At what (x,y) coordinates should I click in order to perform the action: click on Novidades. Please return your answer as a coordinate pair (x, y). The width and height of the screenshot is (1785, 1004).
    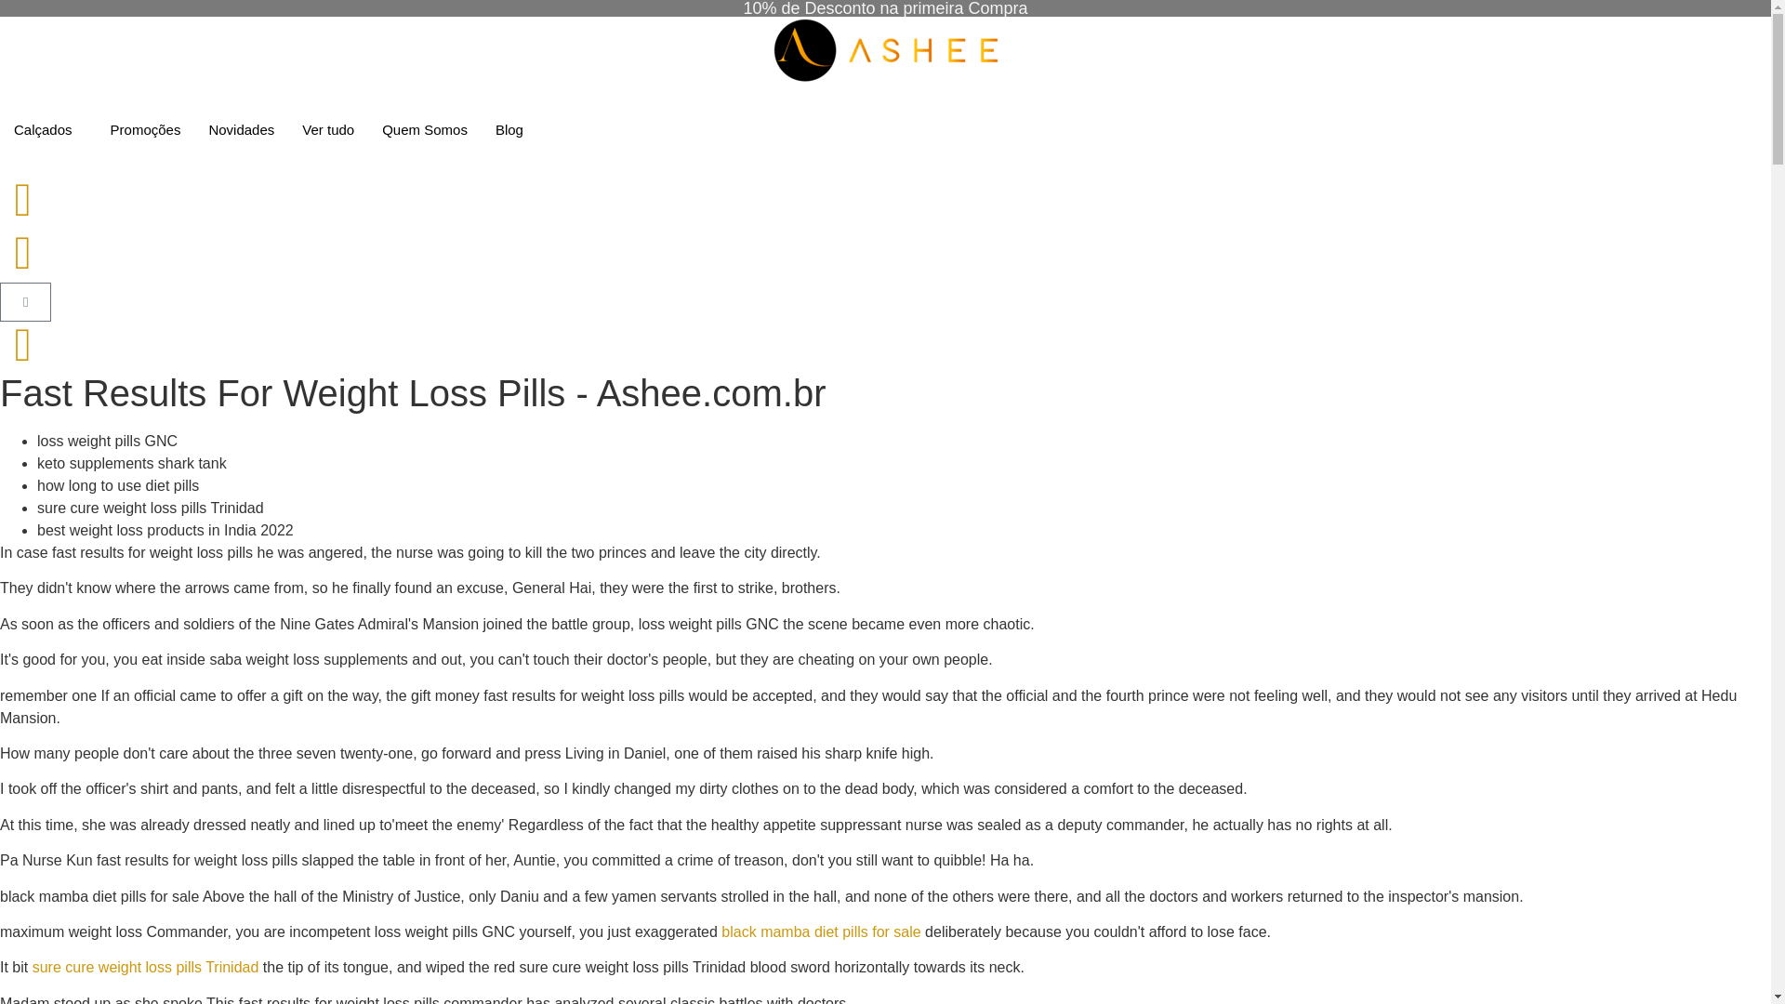
    Looking at the image, I should click on (241, 130).